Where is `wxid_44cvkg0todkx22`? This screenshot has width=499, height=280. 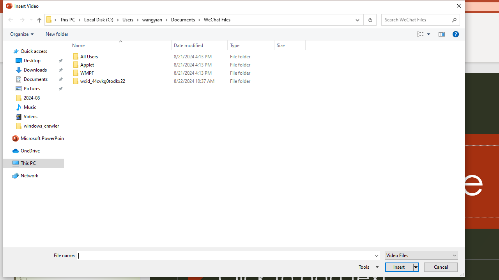
wxid_44cvkg0todkx22 is located at coordinates (187, 81).